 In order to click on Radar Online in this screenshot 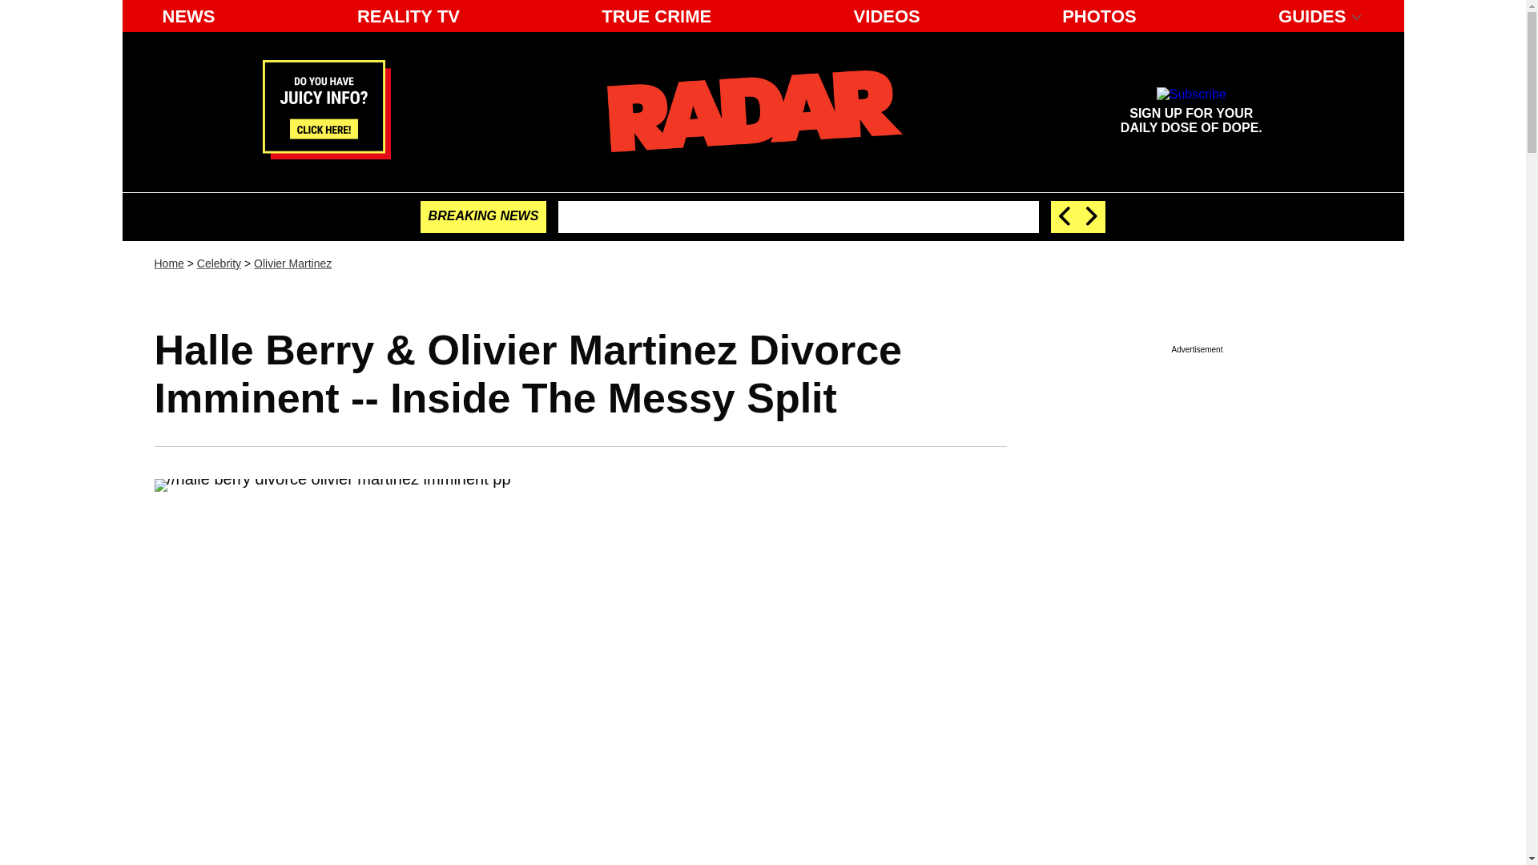, I will do `click(888, 16)`.